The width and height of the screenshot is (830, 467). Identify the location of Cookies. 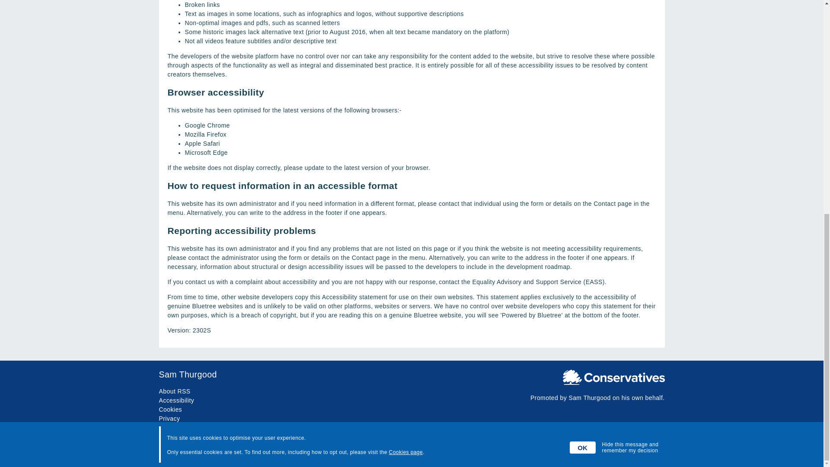
(171, 409).